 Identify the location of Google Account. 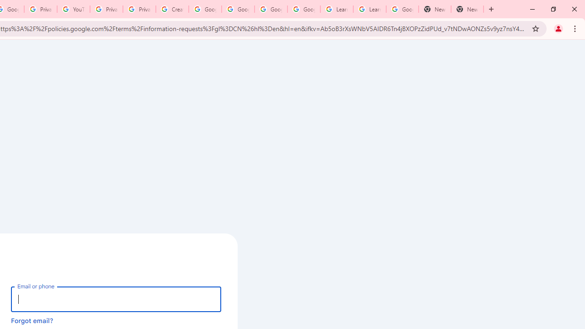
(402, 9).